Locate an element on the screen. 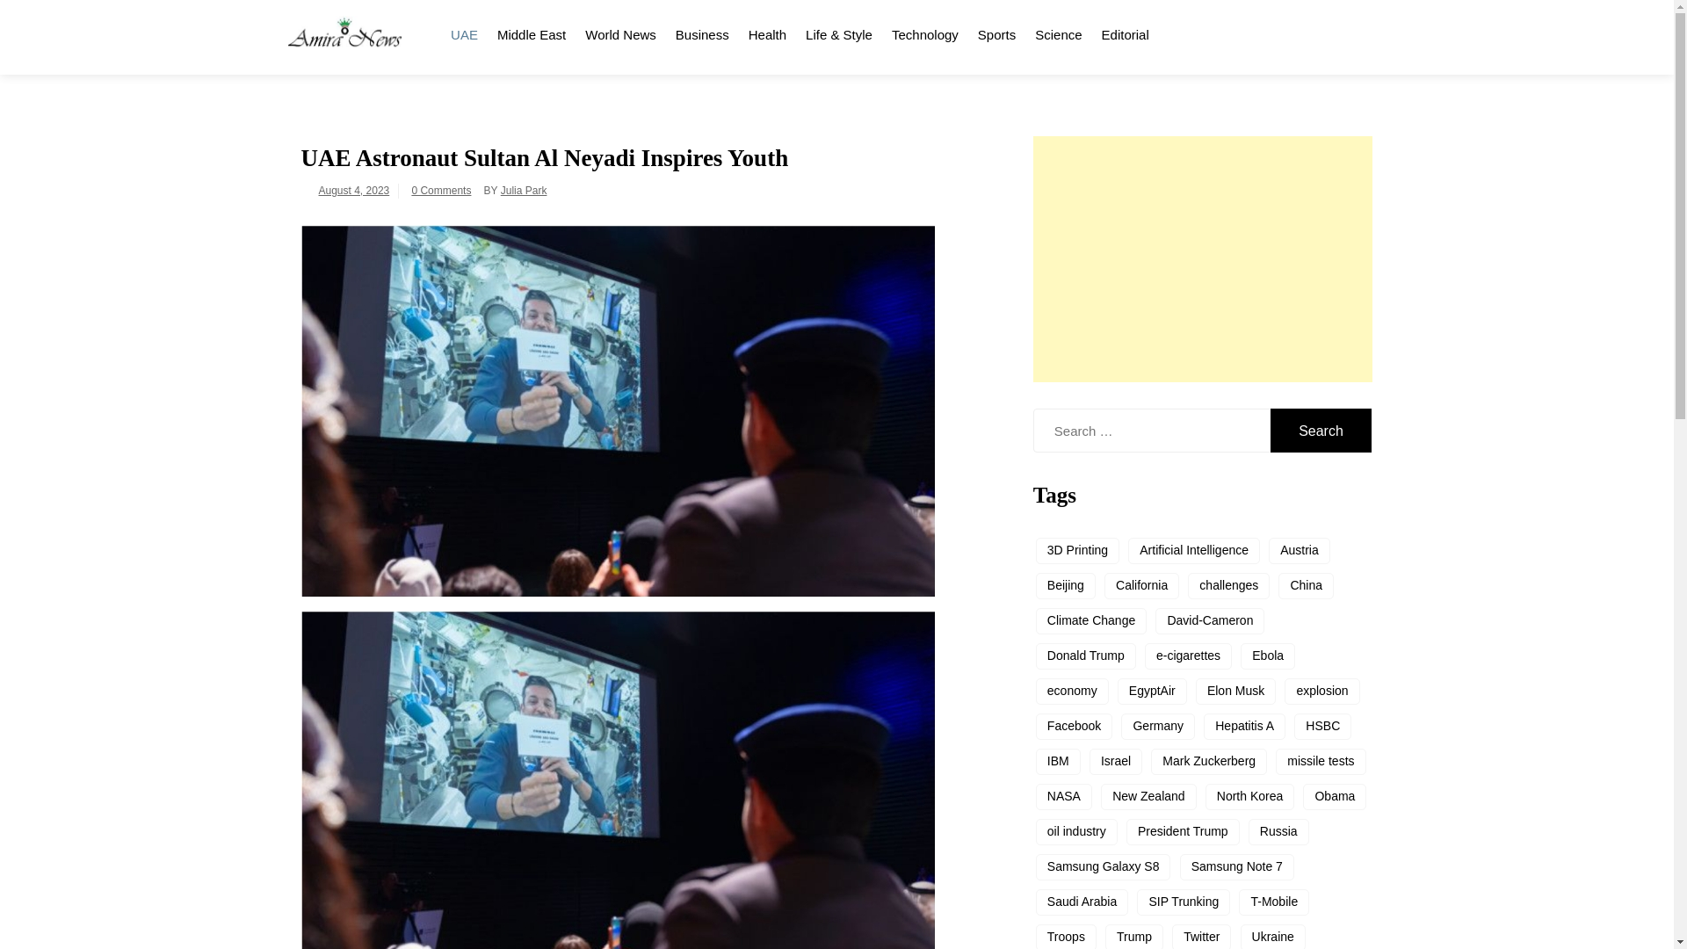 The height and width of the screenshot is (949, 1687). August 4, 2023 is located at coordinates (353, 190).